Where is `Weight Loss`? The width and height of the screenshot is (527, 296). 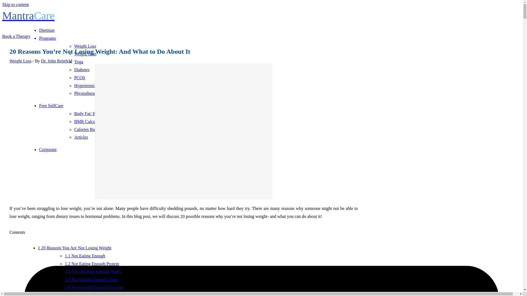 Weight Loss is located at coordinates (85, 46).